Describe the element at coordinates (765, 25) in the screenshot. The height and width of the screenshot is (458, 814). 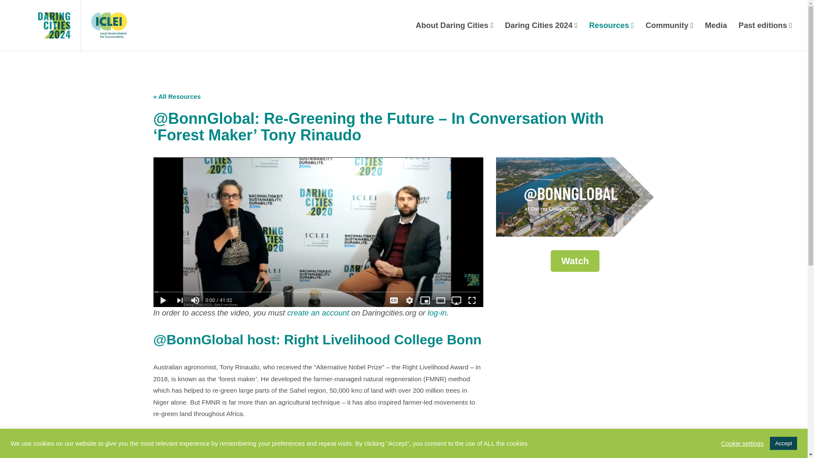
I see `Past editions` at that location.